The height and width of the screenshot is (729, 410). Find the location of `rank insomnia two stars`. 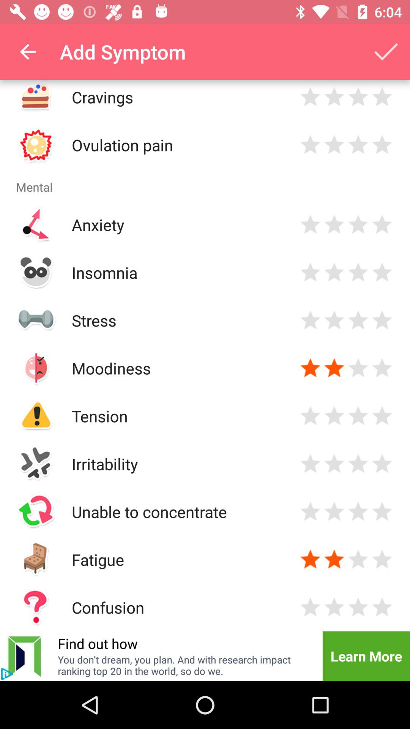

rank insomnia two stars is located at coordinates (334, 273).